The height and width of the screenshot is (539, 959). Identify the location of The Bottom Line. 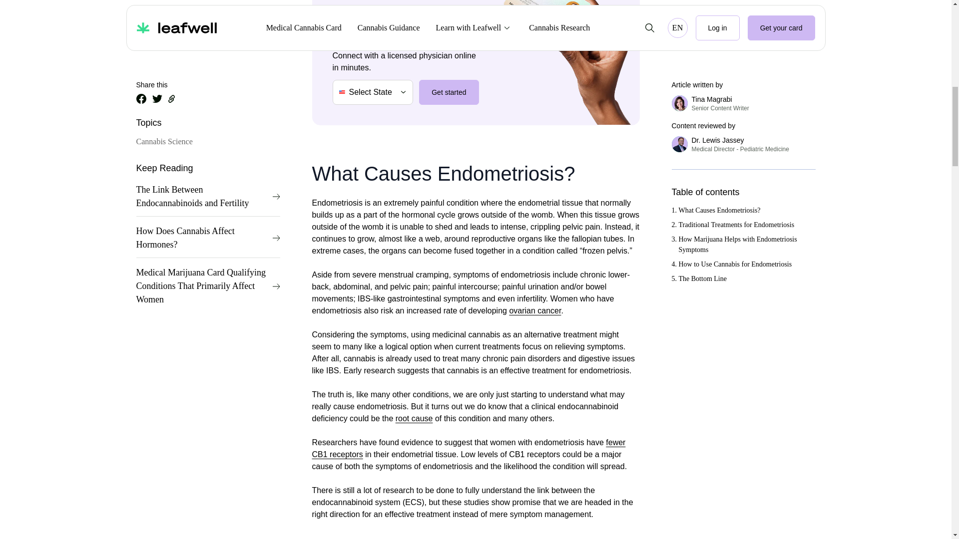
(744, 25).